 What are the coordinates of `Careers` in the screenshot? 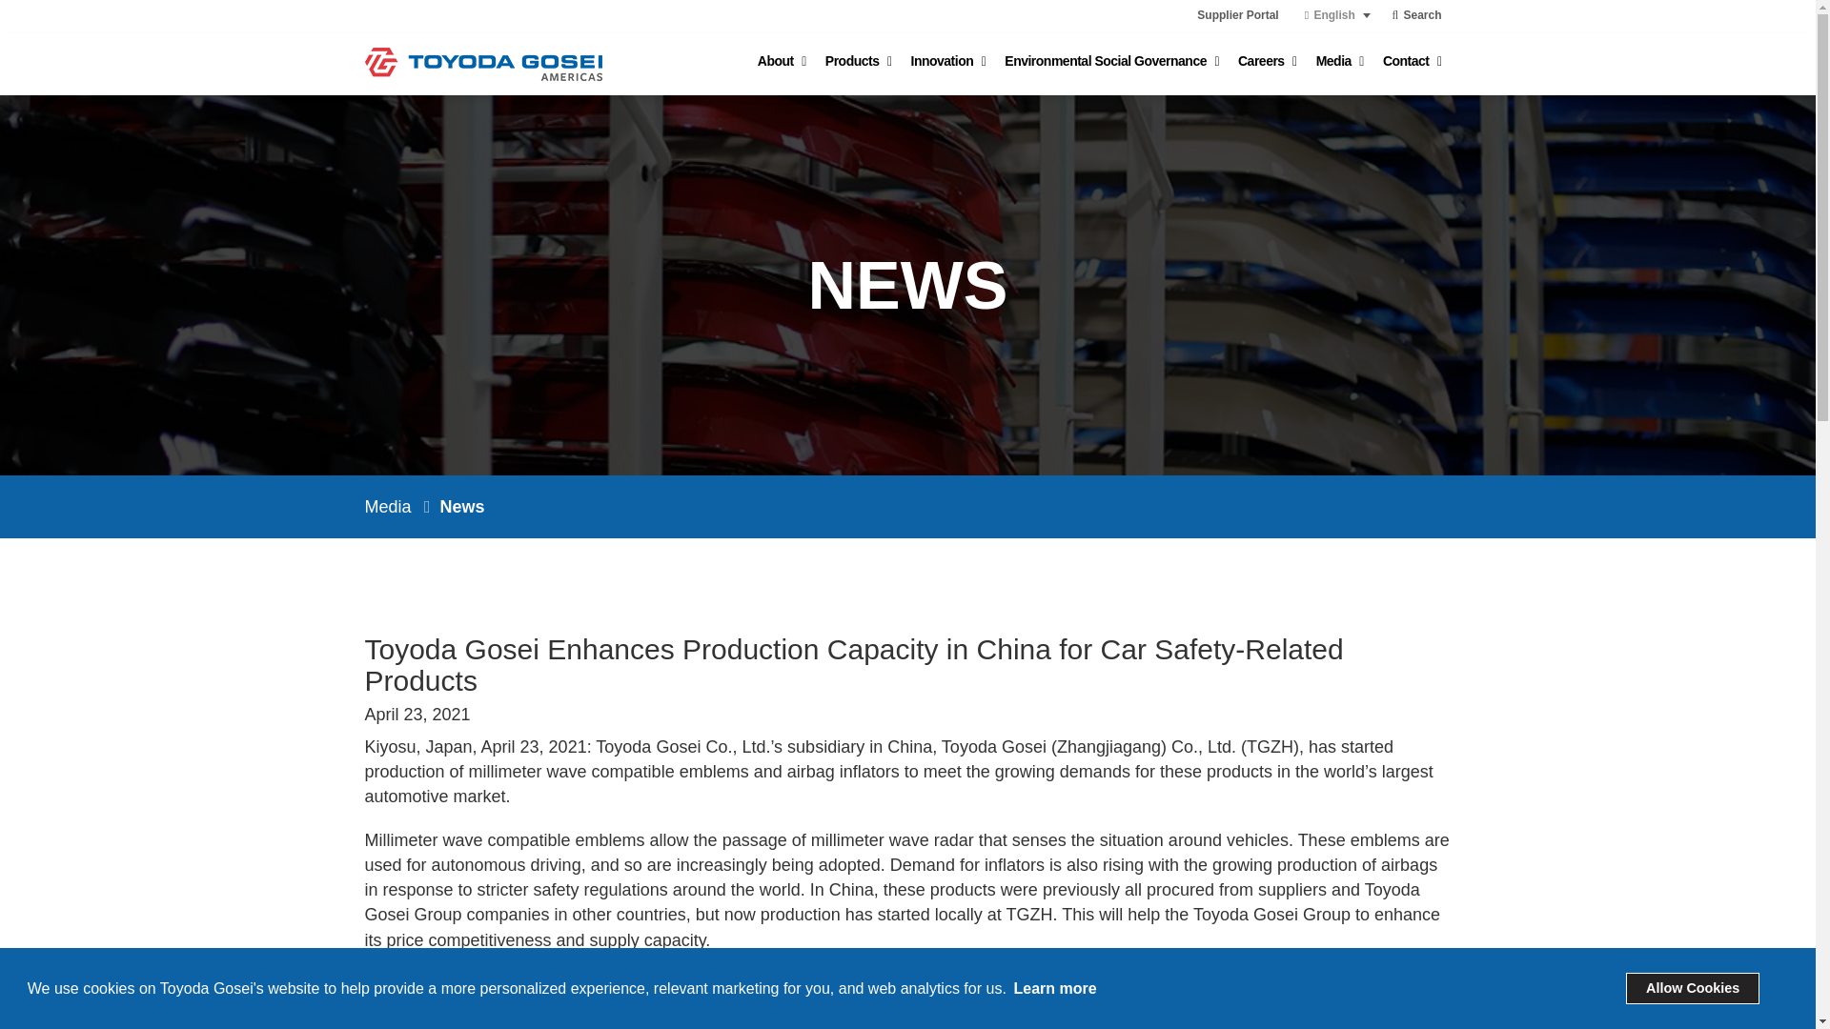 It's located at (1267, 61).